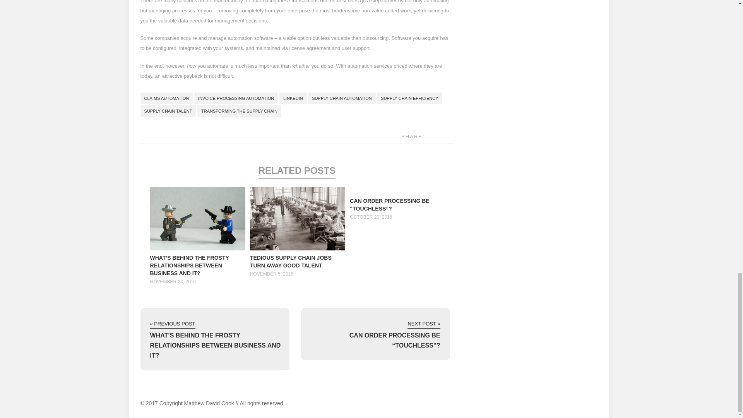  I want to click on INVOICE PROCESSING AUTOMATION, so click(236, 98).